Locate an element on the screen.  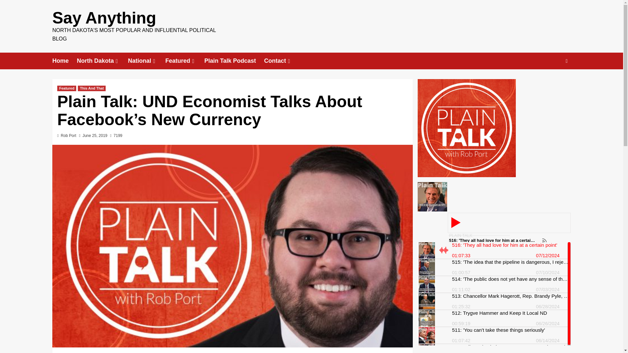
Contact is located at coordinates (282, 61).